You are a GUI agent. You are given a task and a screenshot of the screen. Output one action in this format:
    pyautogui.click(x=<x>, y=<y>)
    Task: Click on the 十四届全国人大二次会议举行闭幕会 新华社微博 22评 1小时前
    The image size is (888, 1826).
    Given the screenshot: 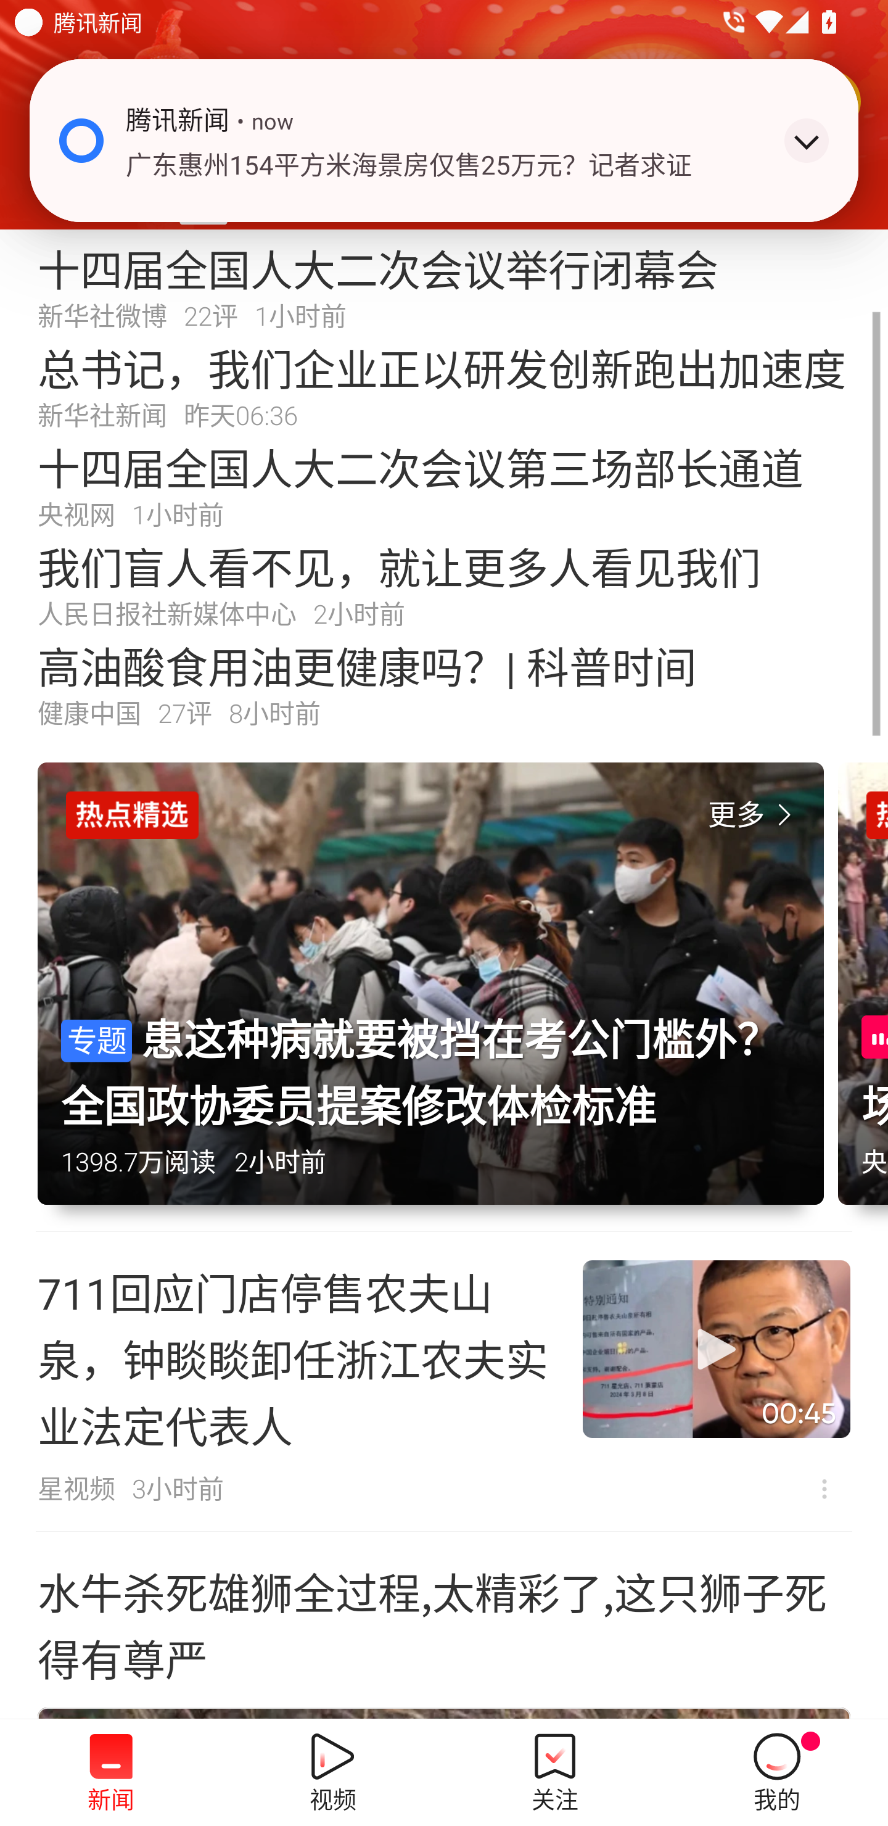 What is the action you would take?
    pyautogui.click(x=444, y=286)
    